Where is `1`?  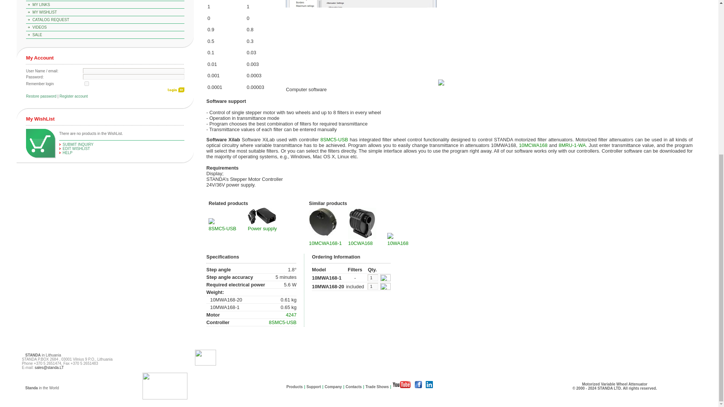 1 is located at coordinates (373, 286).